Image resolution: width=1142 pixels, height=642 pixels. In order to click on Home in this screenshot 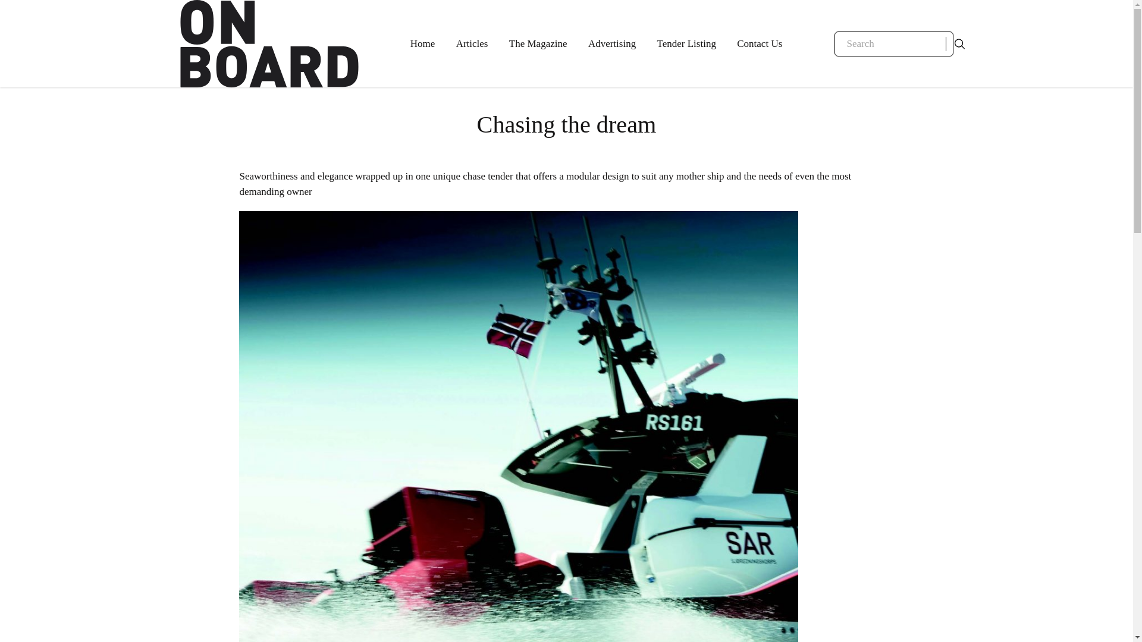, I will do `click(422, 44)`.